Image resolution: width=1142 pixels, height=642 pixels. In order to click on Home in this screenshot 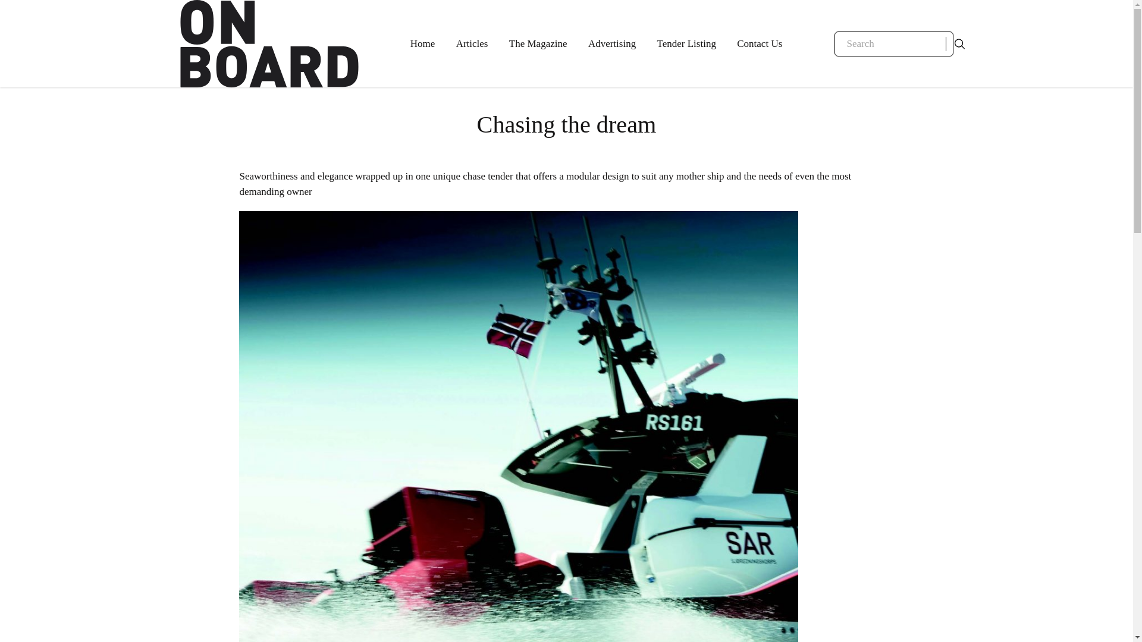, I will do `click(422, 44)`.